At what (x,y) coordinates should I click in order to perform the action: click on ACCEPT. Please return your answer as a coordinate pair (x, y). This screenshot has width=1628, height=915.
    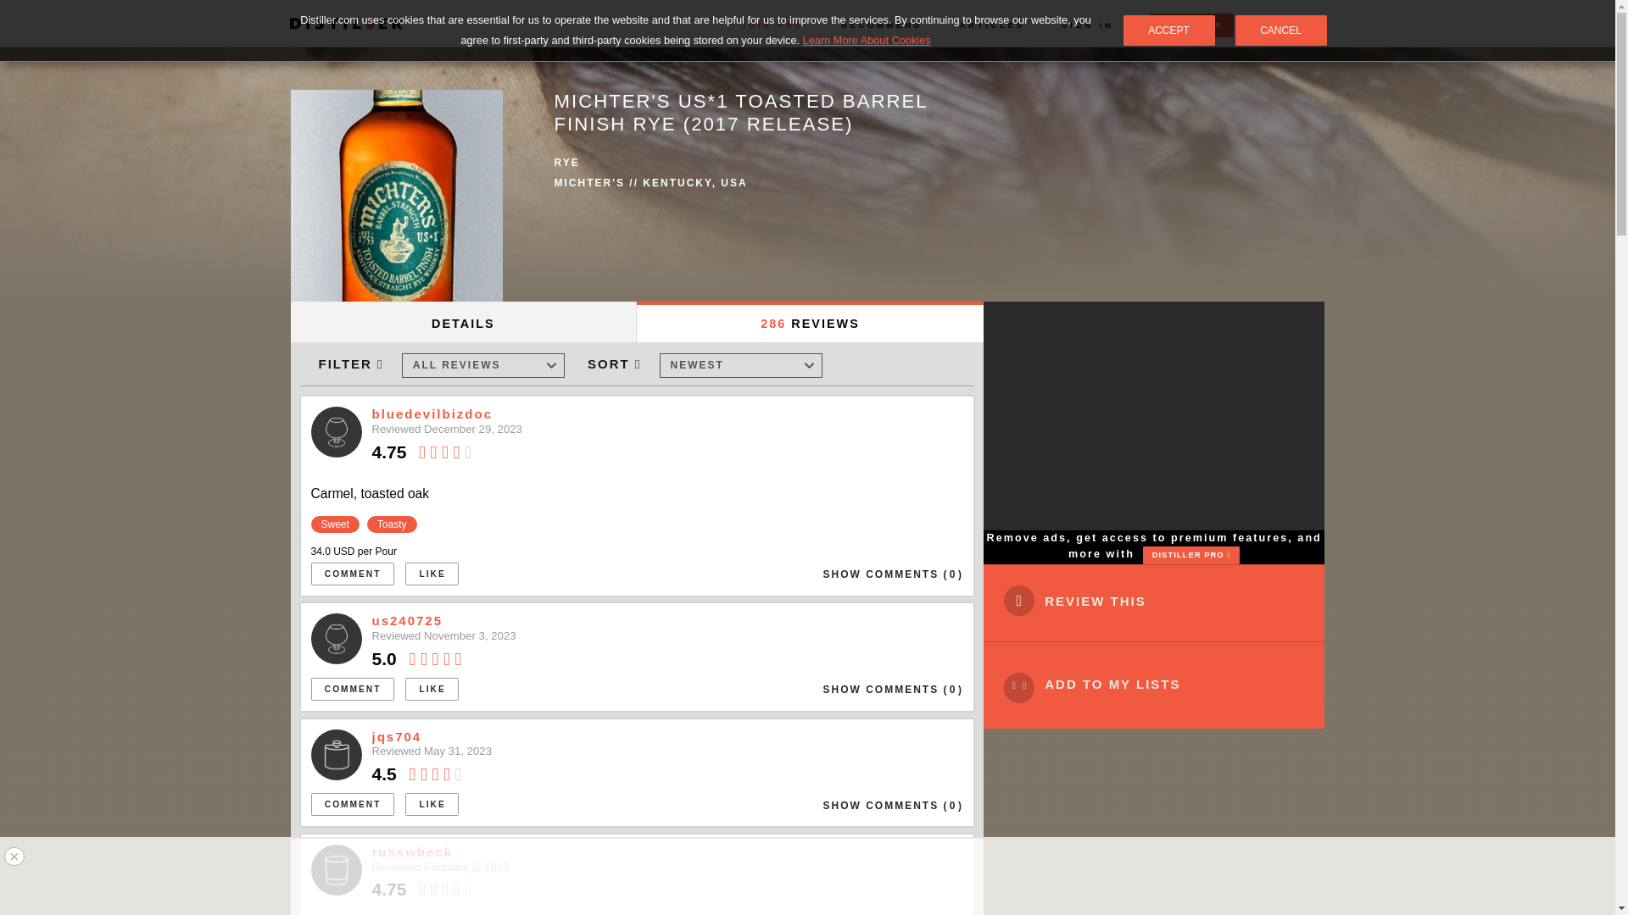
    Looking at the image, I should click on (1168, 30).